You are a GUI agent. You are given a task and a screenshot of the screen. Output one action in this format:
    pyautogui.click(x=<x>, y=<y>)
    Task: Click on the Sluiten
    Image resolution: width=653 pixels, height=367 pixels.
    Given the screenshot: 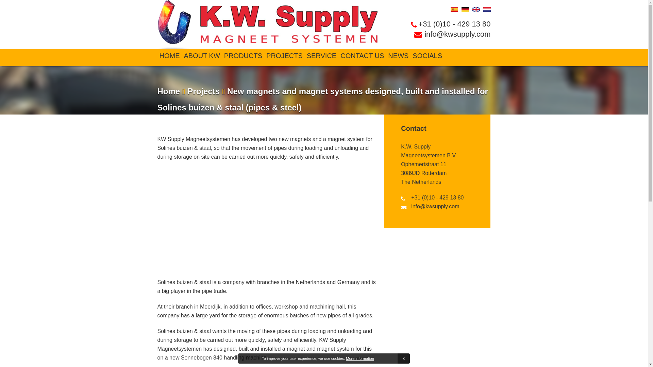 What is the action you would take?
    pyautogui.click(x=404, y=359)
    